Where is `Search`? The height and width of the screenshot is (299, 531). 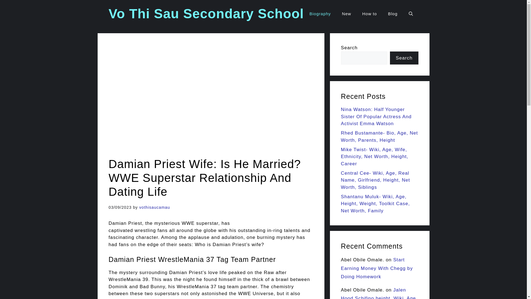 Search is located at coordinates (404, 58).